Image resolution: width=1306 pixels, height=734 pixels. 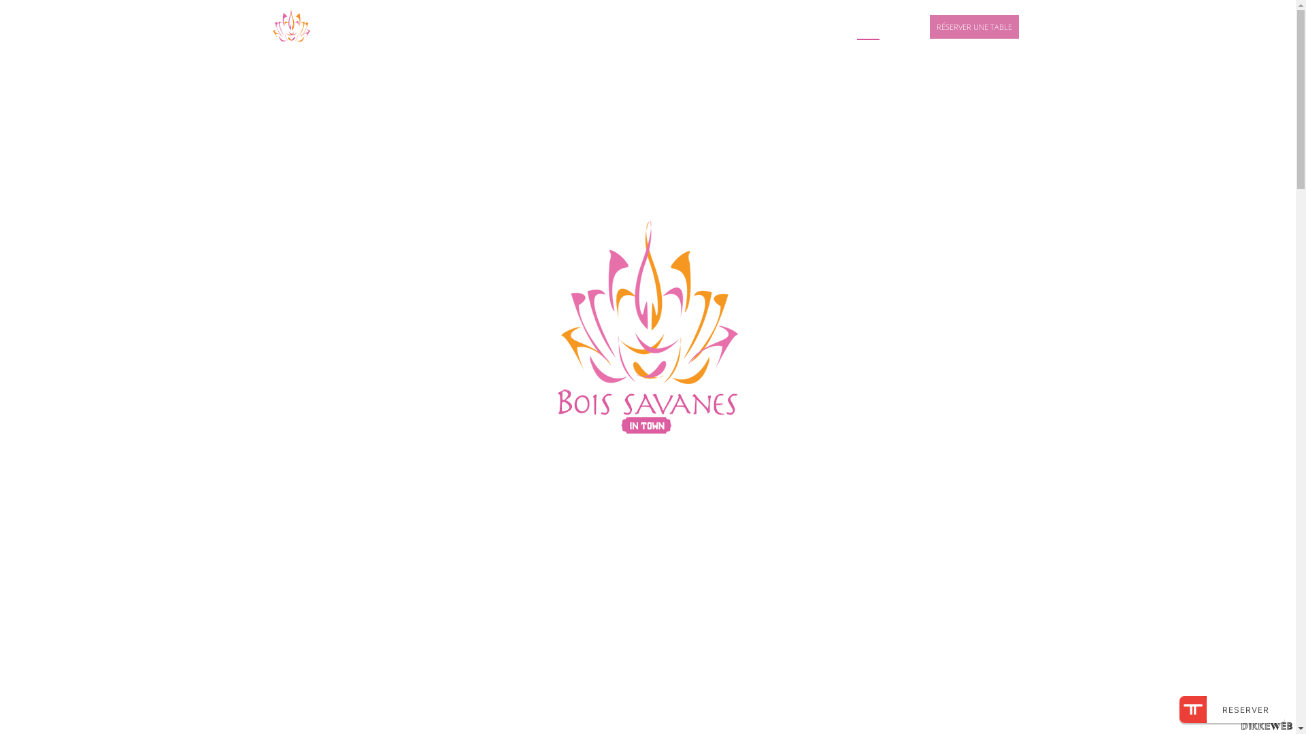 I want to click on CONTACT, so click(x=819, y=27).